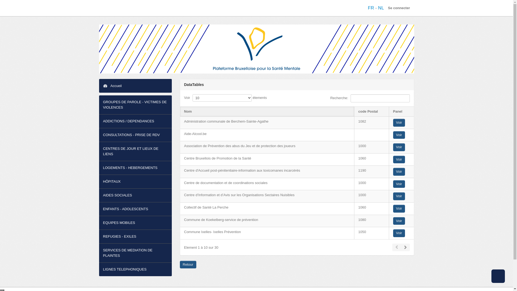 The image size is (517, 291). I want to click on FR, so click(372, 8).